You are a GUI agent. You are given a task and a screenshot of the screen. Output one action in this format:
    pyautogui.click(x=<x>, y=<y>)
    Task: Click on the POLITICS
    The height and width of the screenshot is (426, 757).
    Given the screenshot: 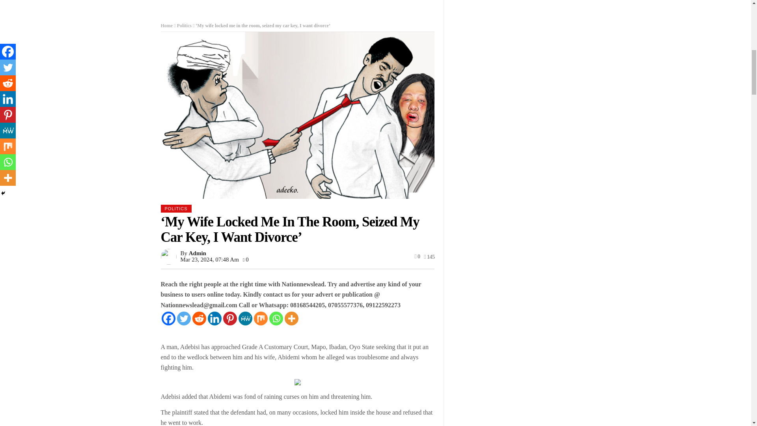 What is the action you would take?
    pyautogui.click(x=176, y=208)
    